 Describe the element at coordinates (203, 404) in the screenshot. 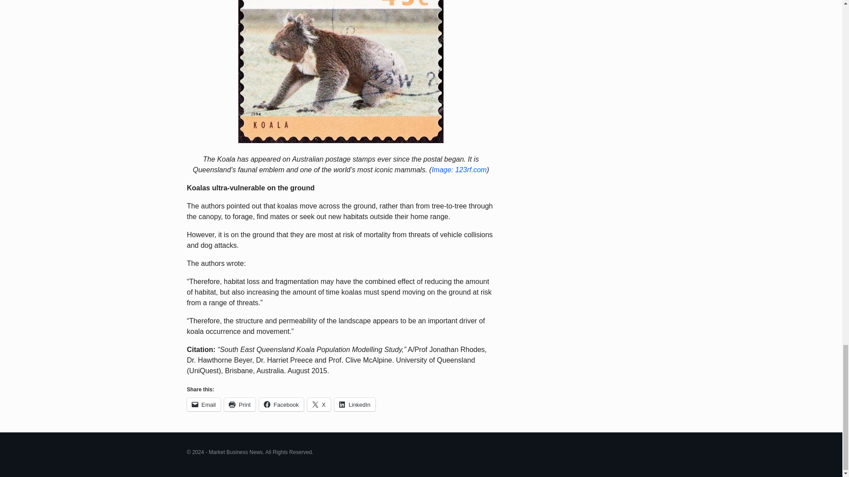

I see `Email` at that location.